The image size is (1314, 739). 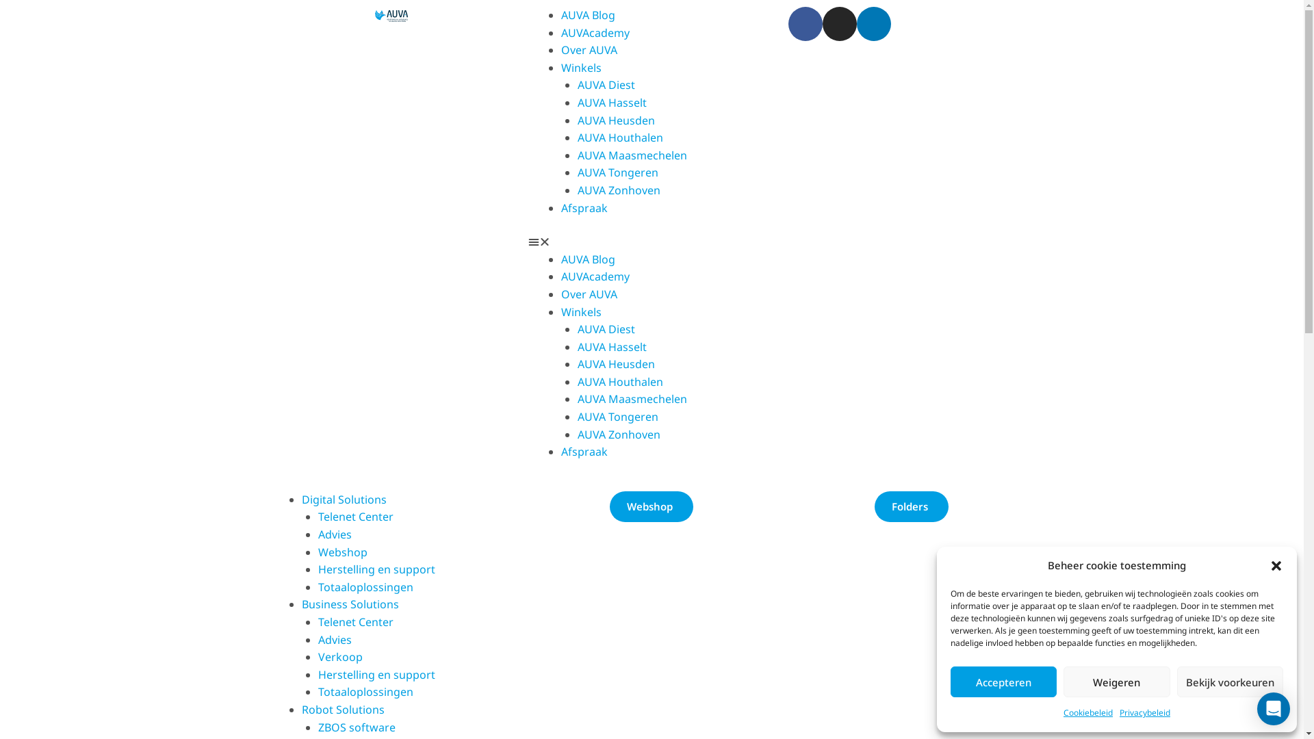 What do you see at coordinates (619, 434) in the screenshot?
I see `AUVA Zonhoven` at bounding box center [619, 434].